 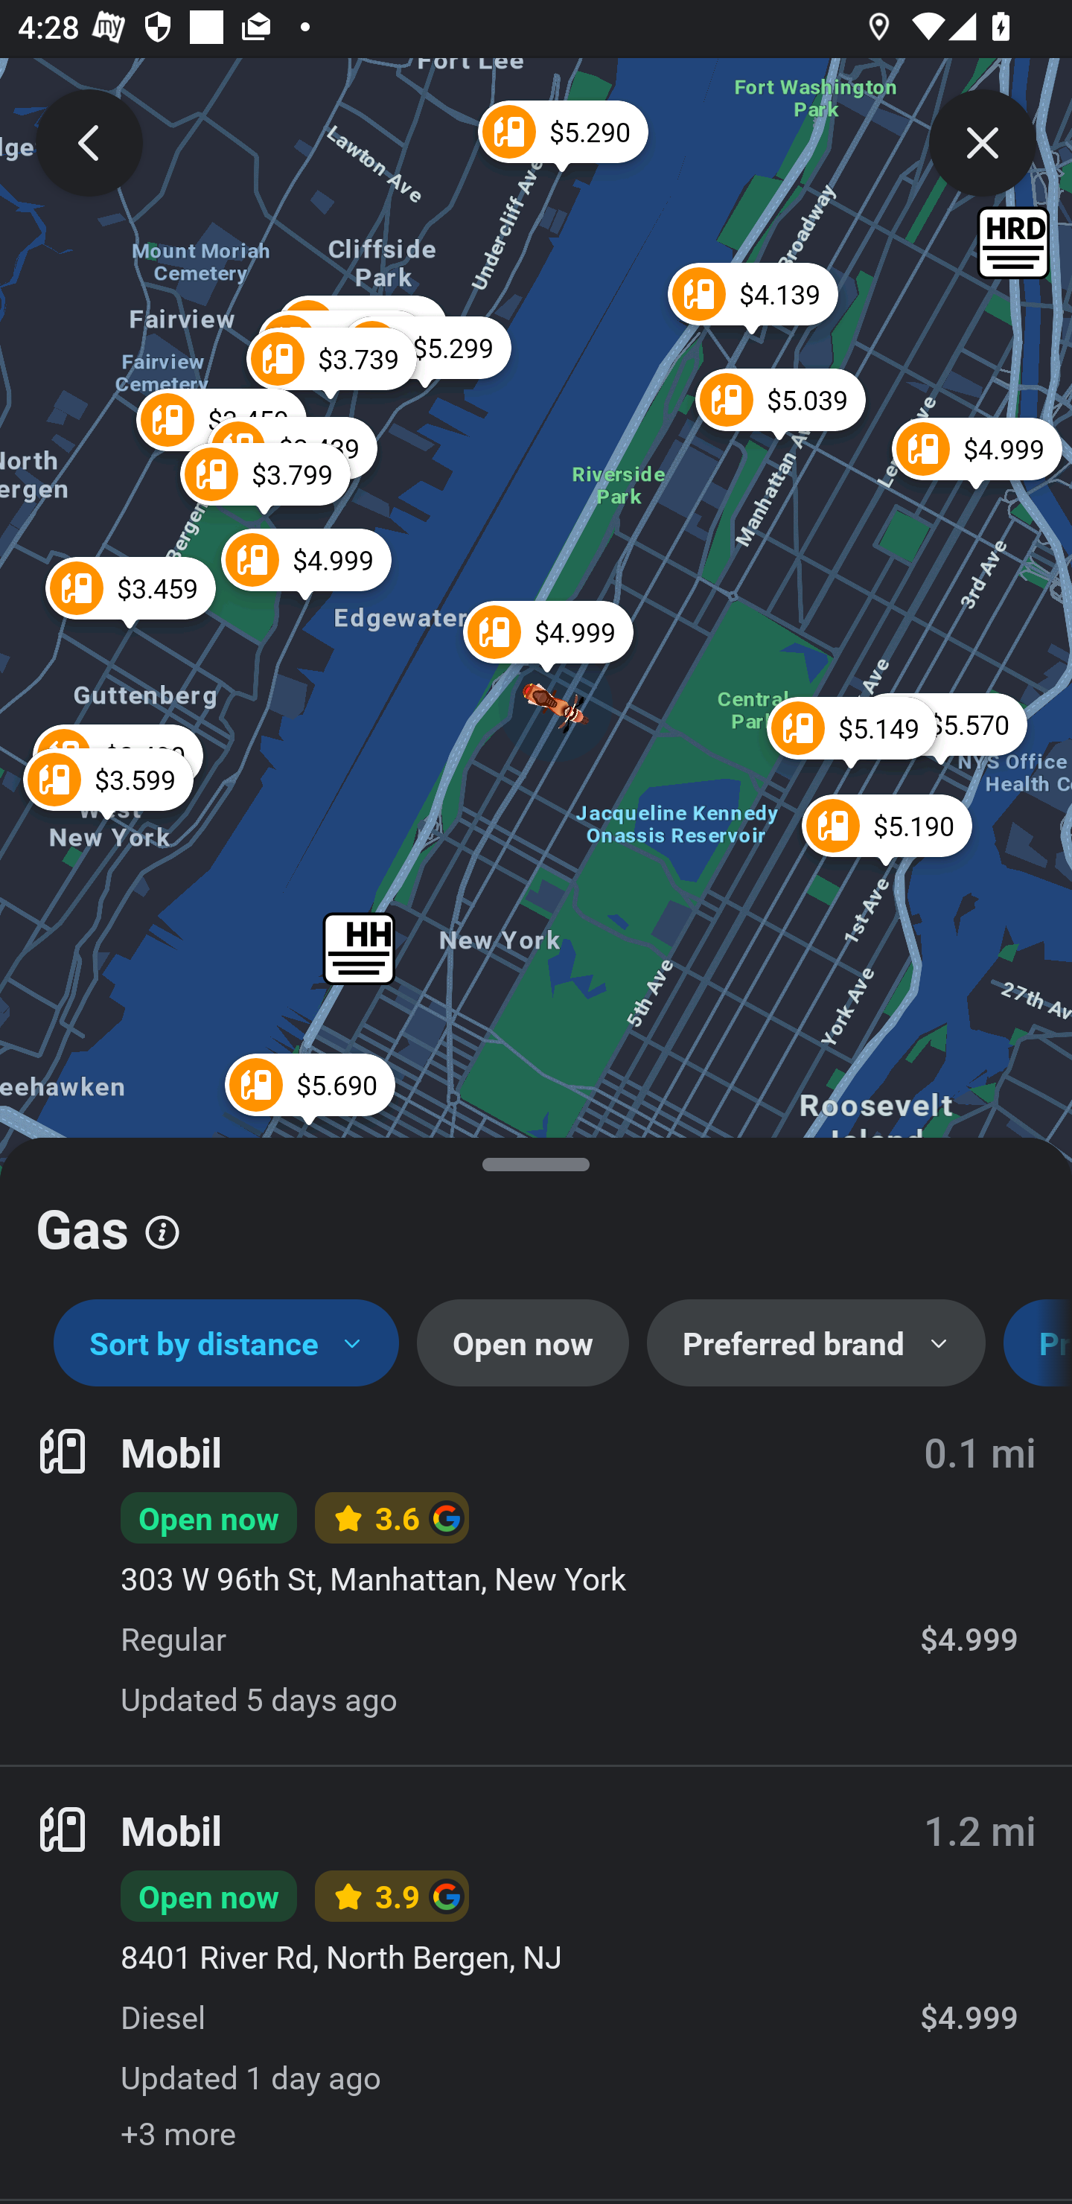 I want to click on Preferred brand, so click(x=816, y=1343).